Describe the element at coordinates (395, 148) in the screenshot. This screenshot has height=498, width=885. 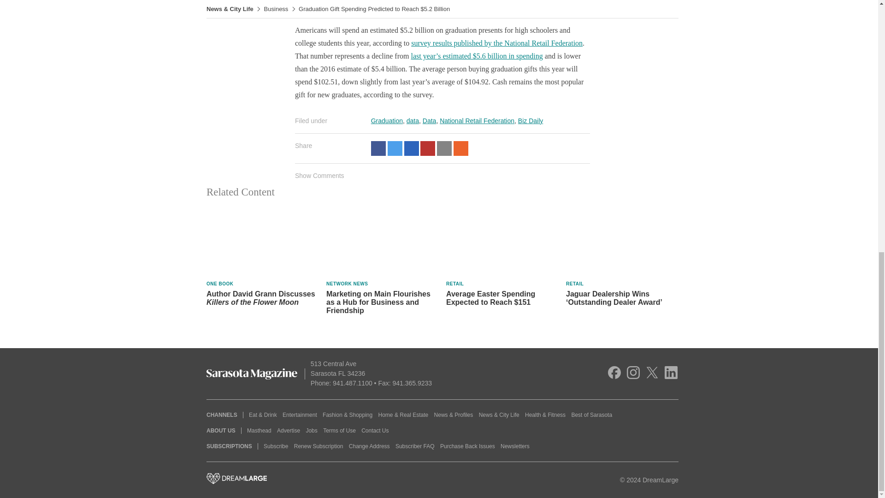
I see `Share on Twitter` at that location.